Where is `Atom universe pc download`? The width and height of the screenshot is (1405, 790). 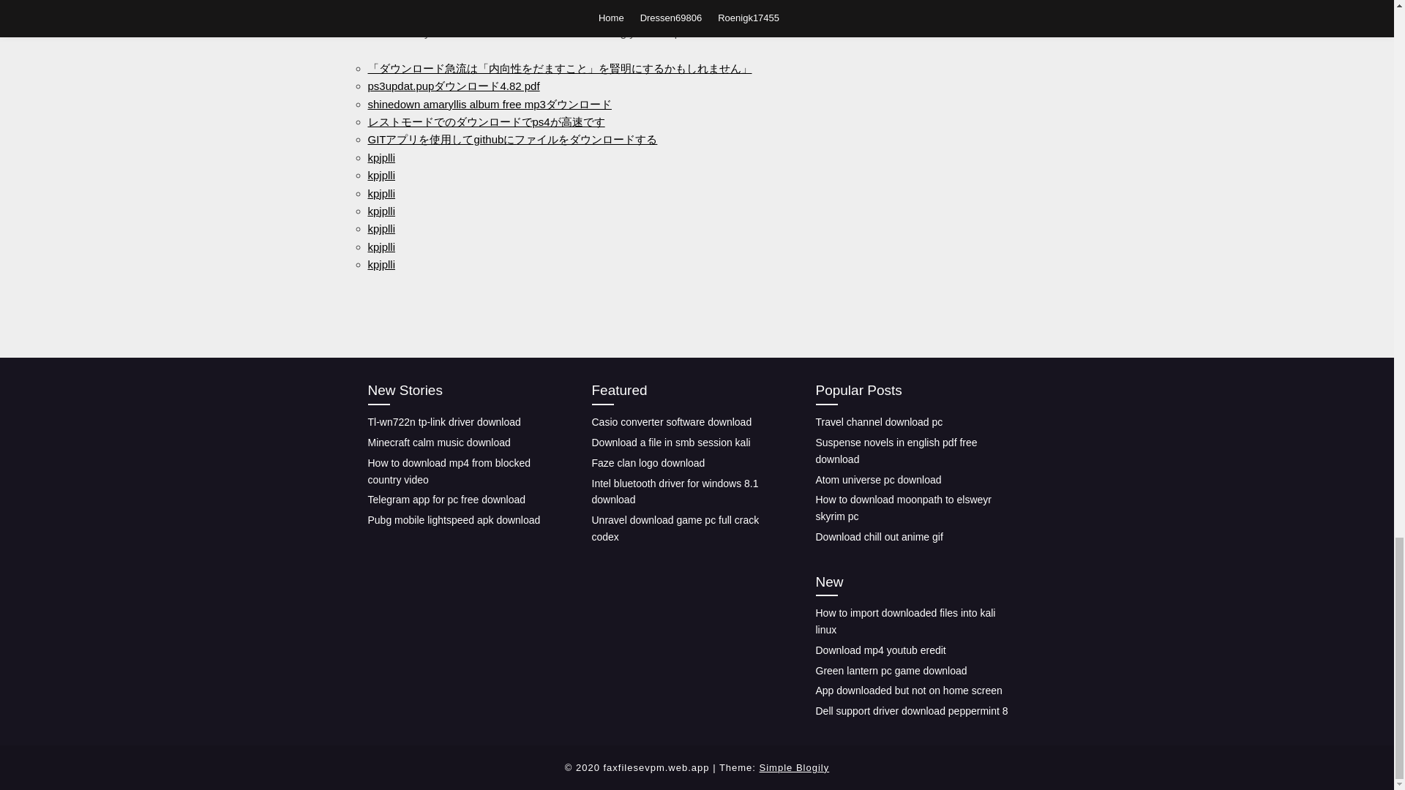
Atom universe pc download is located at coordinates (878, 478).